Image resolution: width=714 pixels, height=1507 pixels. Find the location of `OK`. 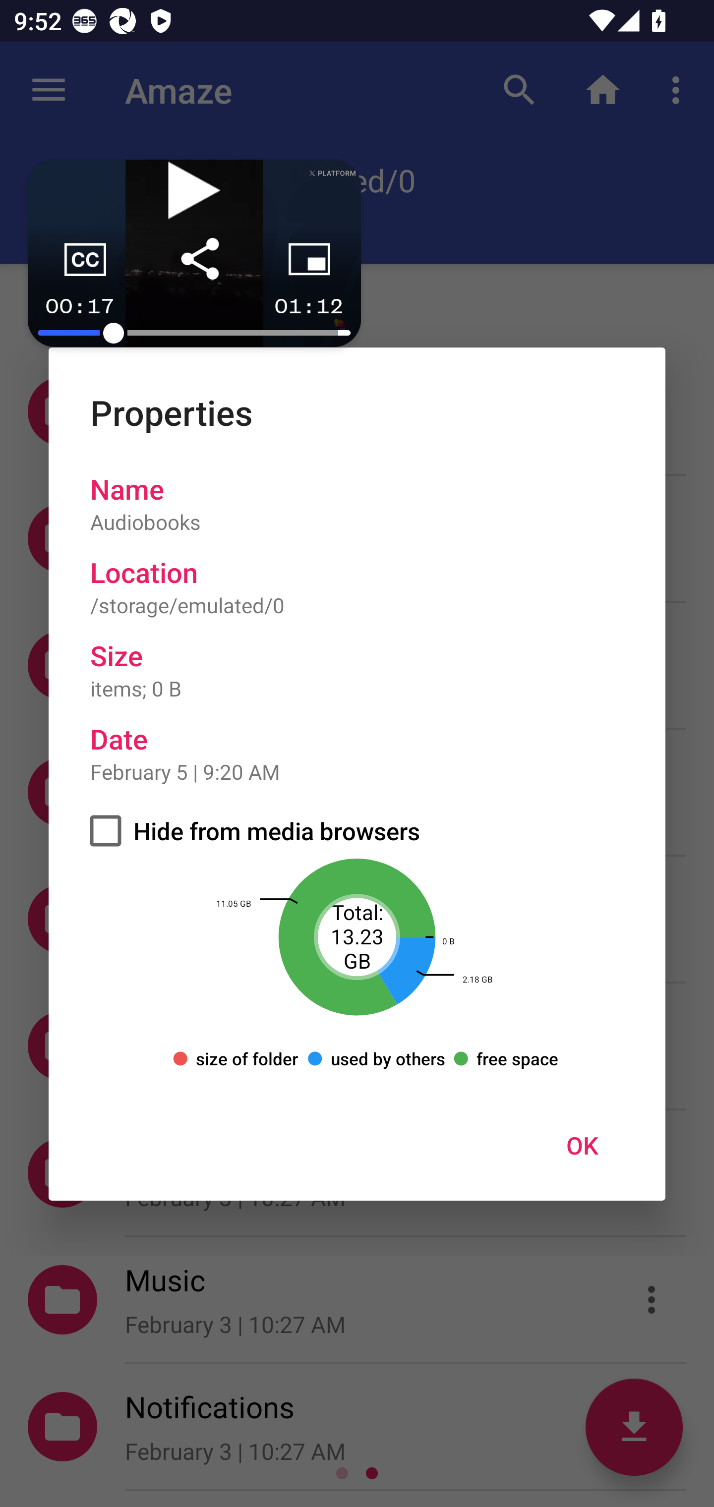

OK is located at coordinates (582, 1145).